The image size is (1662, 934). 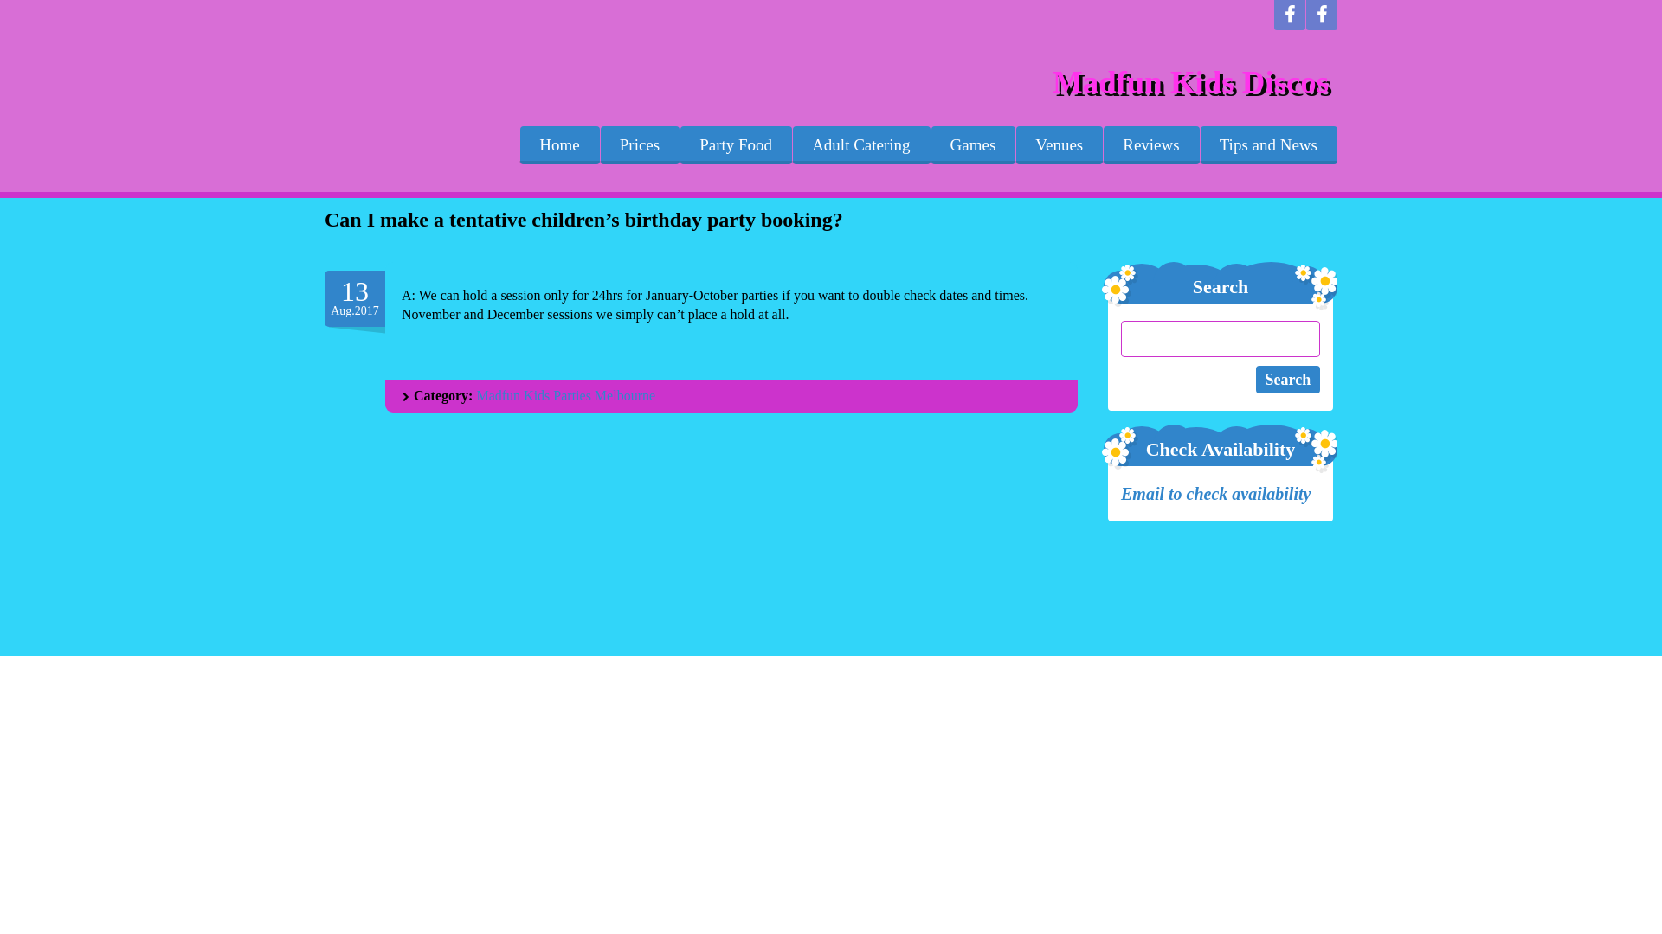 I want to click on Madfun Kids Discos, so click(x=1191, y=81).